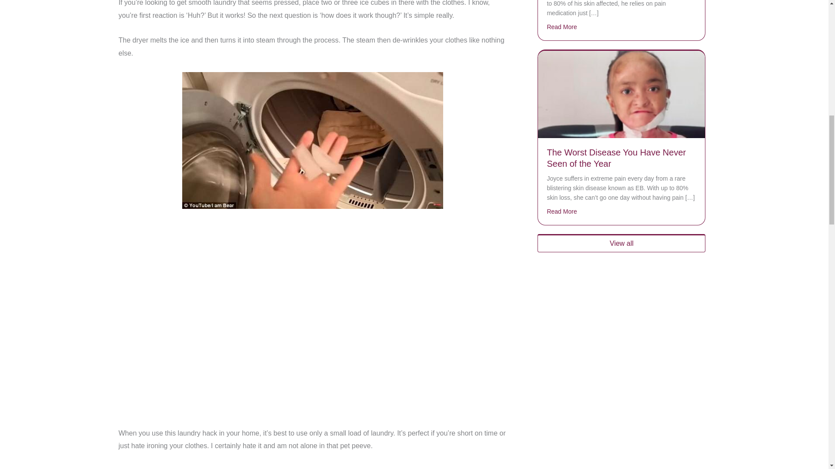  Describe the element at coordinates (562, 211) in the screenshot. I see `Read More` at that location.